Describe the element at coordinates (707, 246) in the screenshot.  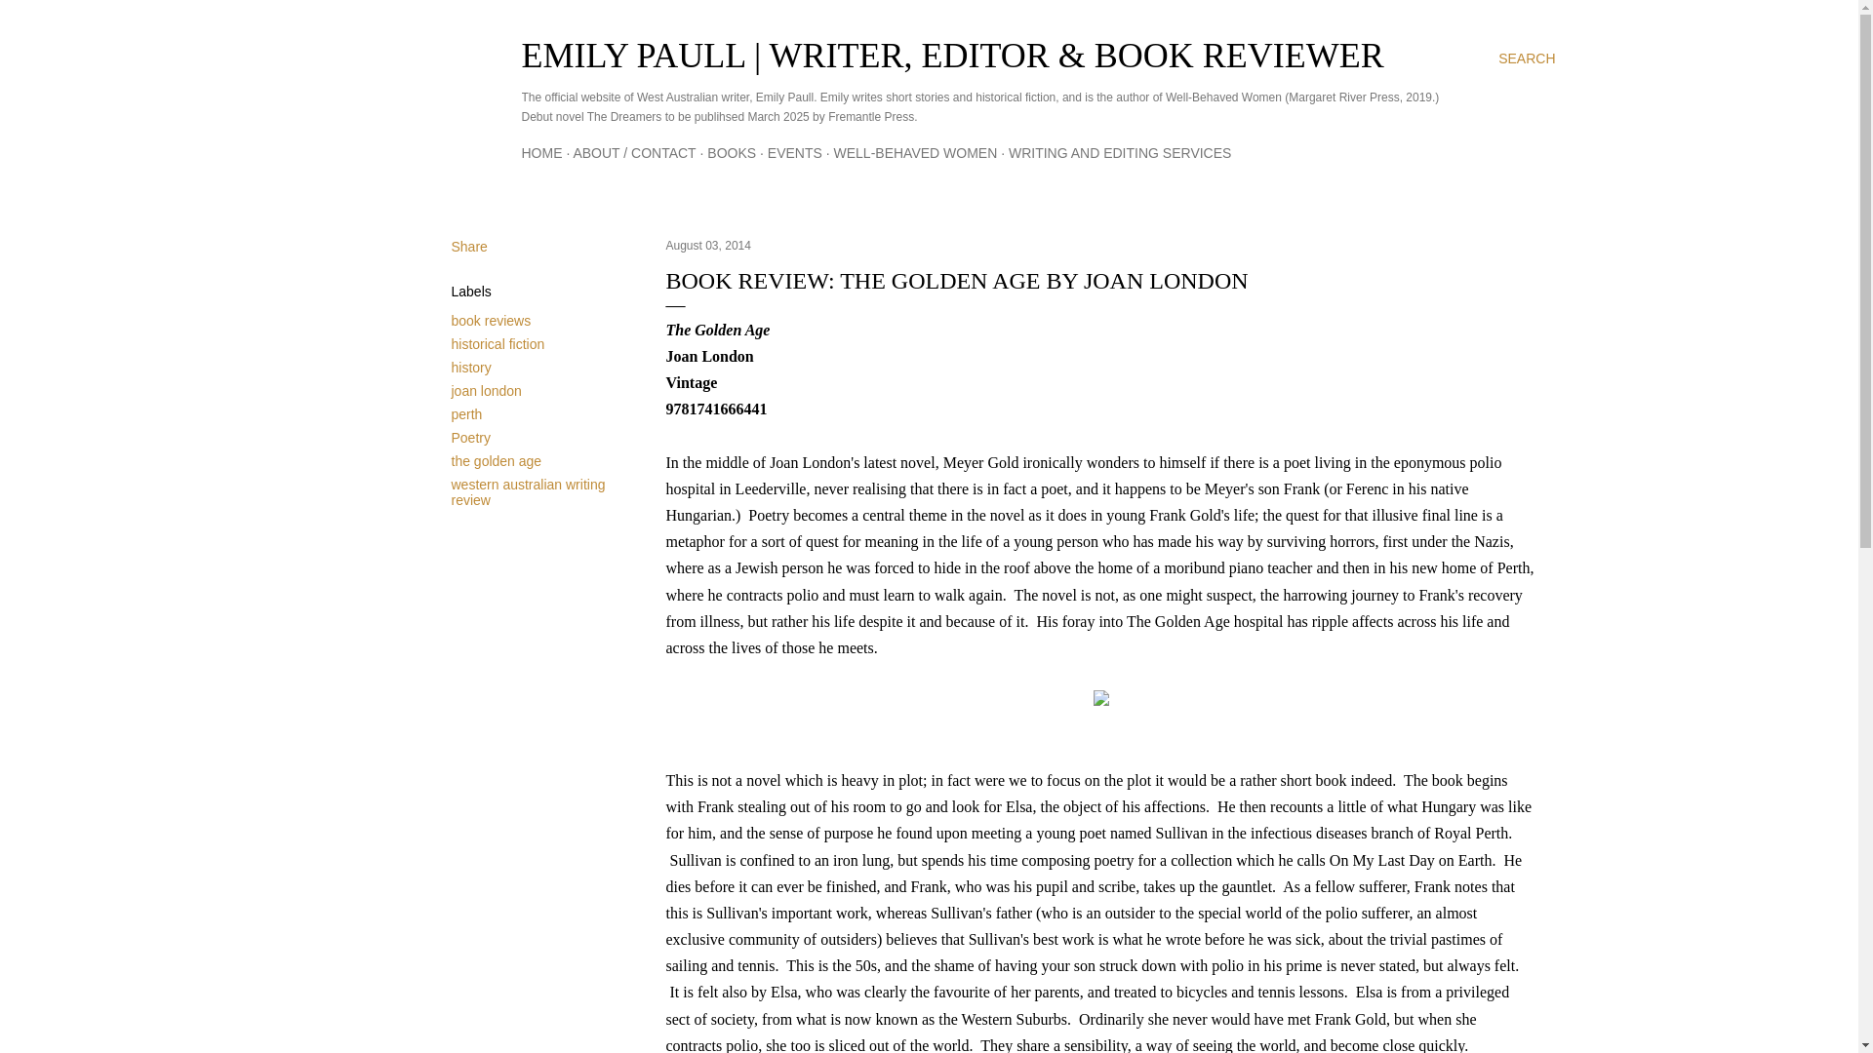
I see `permanent link` at that location.